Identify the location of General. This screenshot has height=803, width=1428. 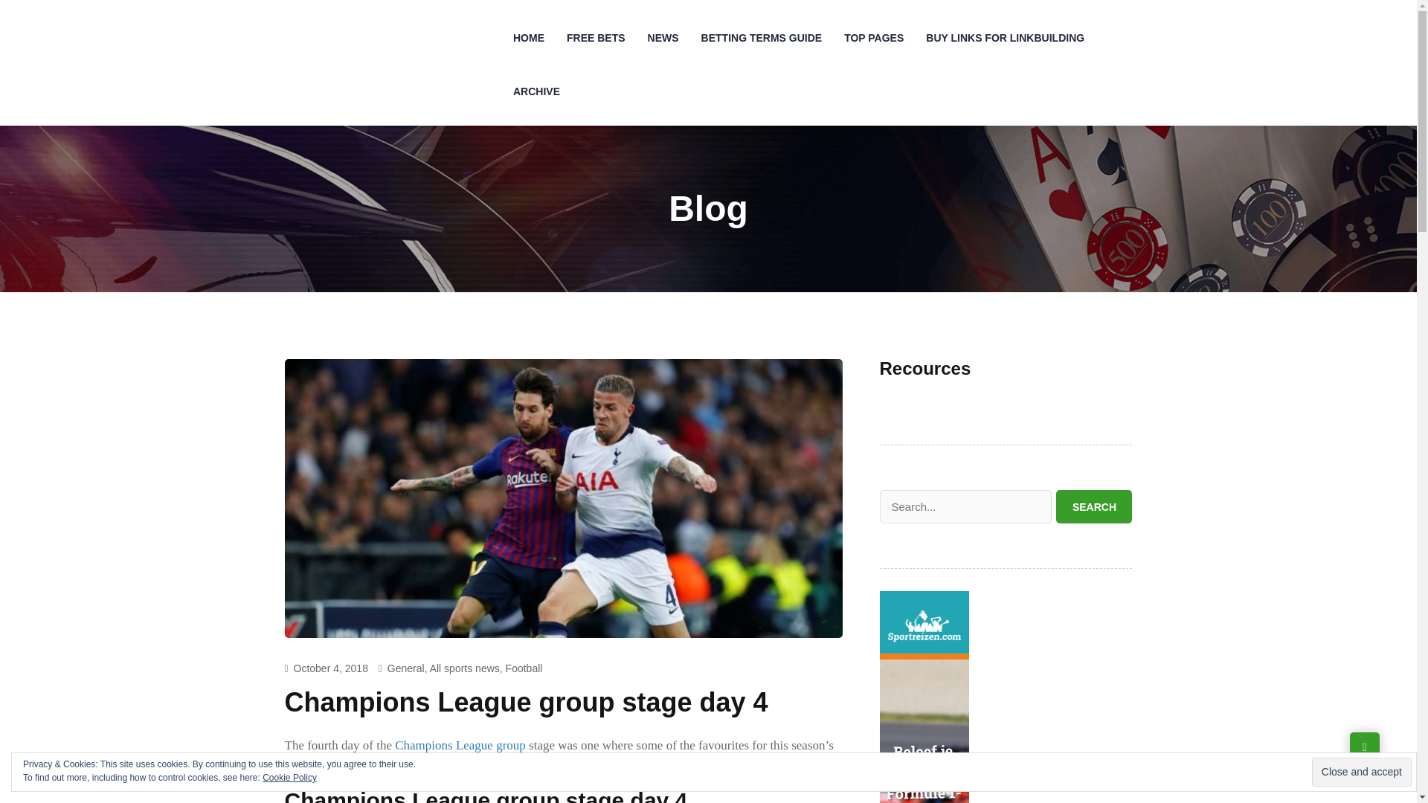
(405, 668).